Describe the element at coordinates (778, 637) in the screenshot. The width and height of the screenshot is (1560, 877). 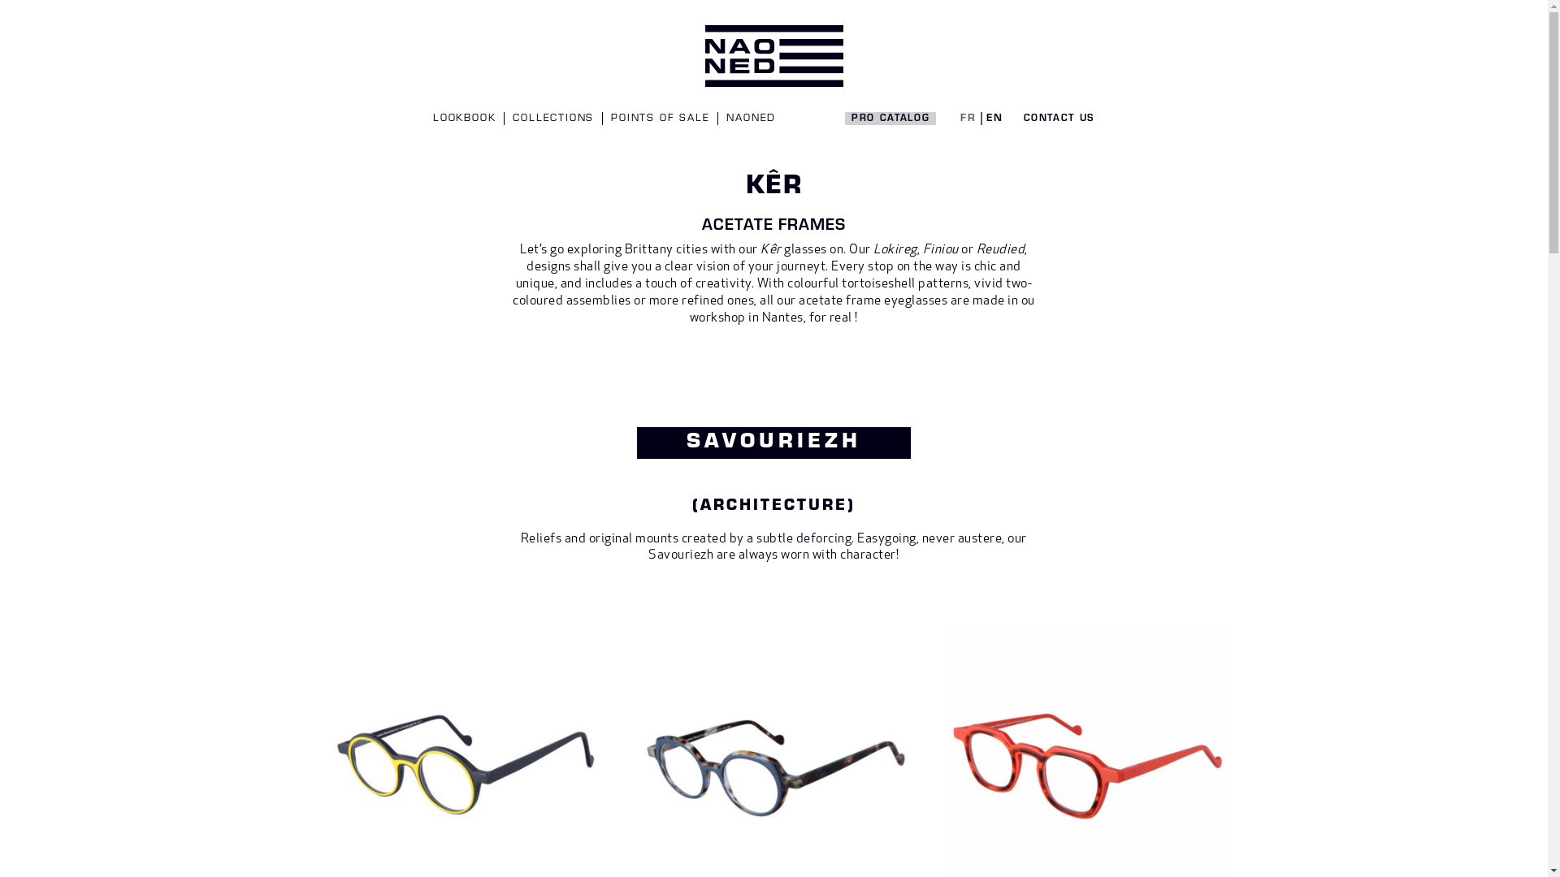
I see `SULIEG_C073` at that location.